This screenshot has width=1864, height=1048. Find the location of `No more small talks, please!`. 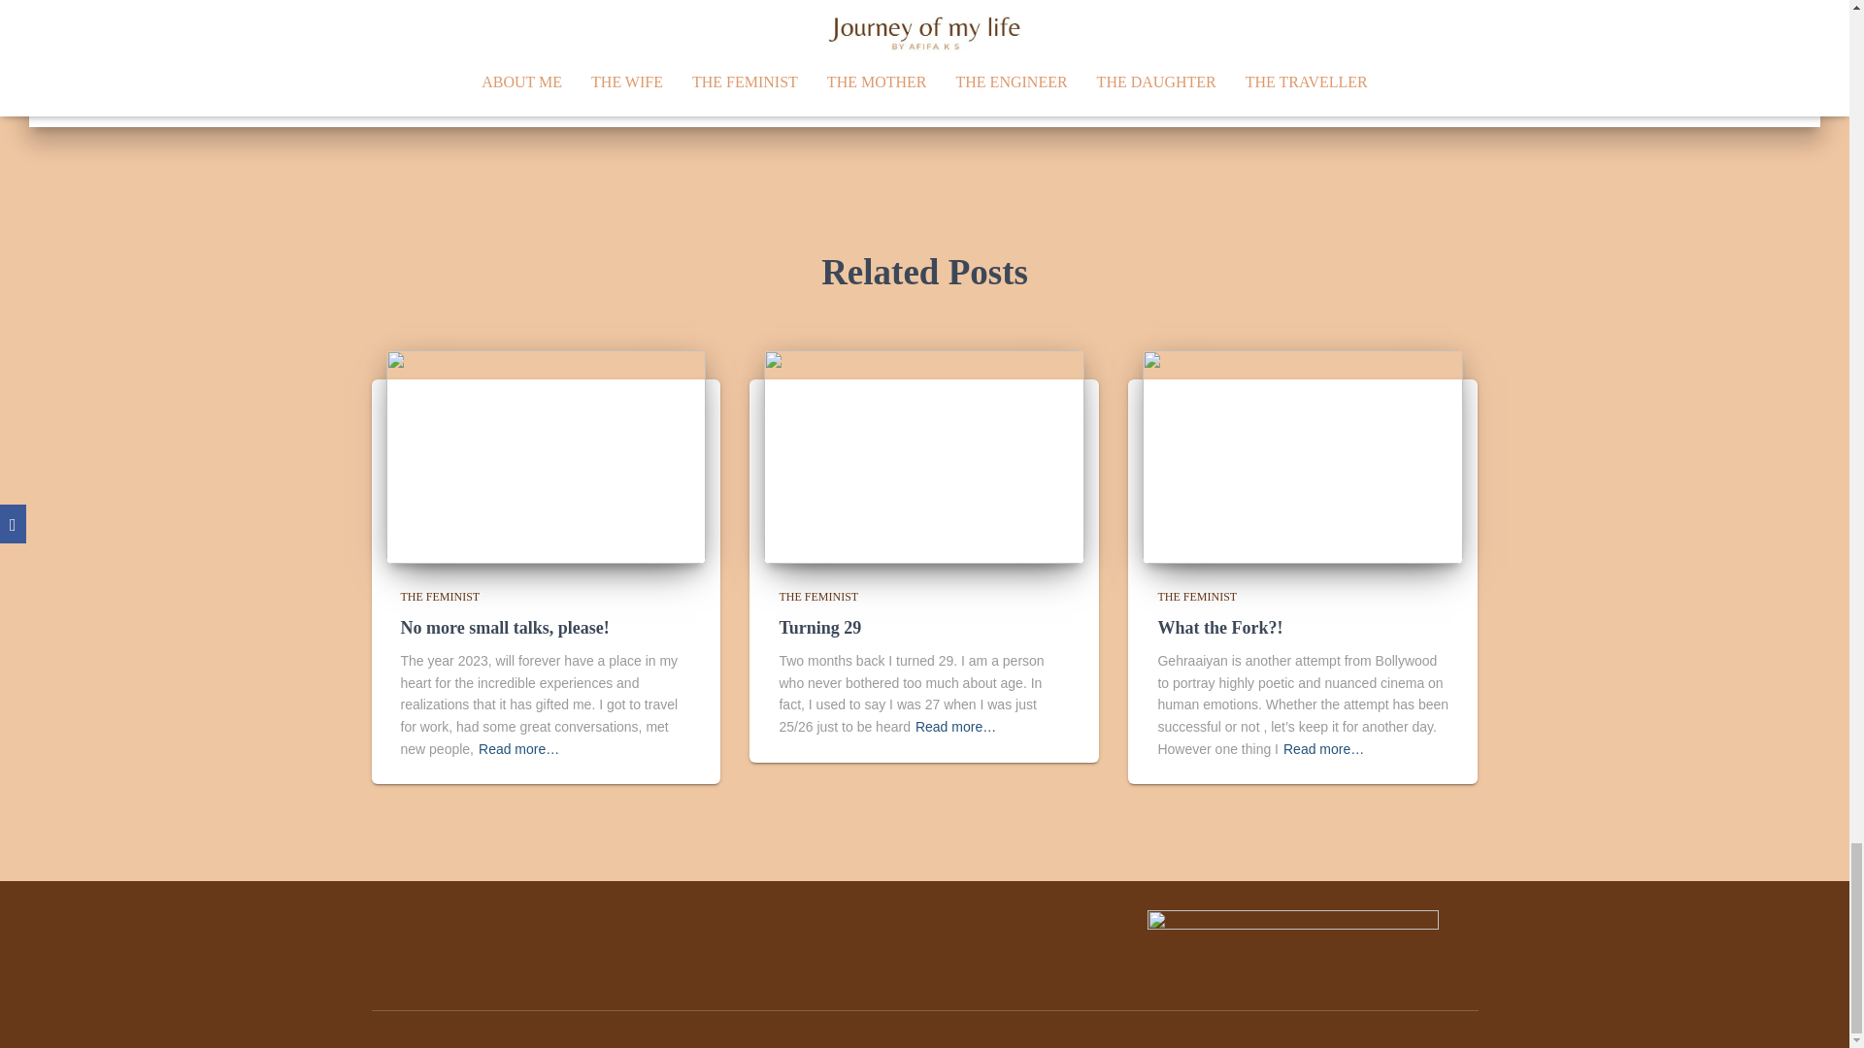

No more small talks, please! is located at coordinates (505, 627).